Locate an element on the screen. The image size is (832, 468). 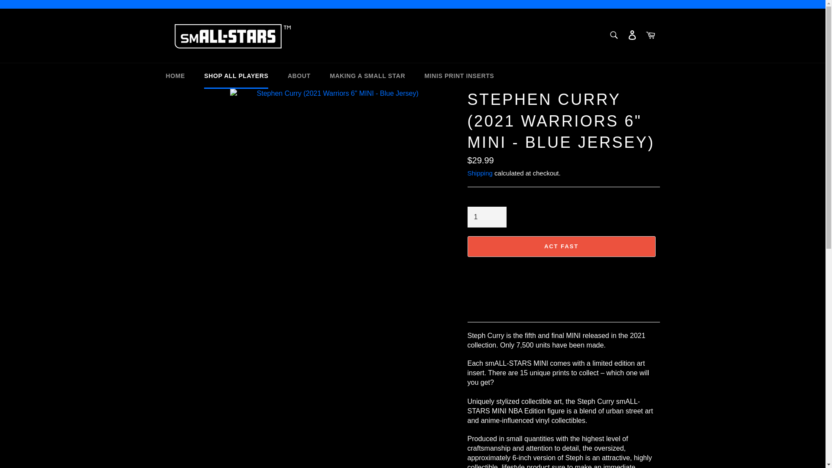
SHOP ALL PLAYERS is located at coordinates (236, 76).